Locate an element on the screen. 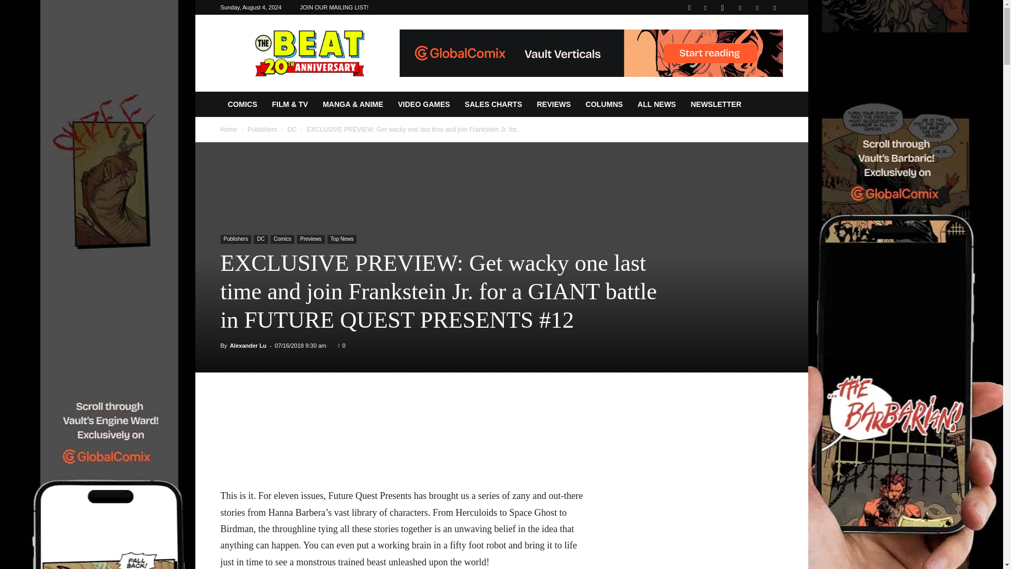 This screenshot has width=1011, height=569. RSS is located at coordinates (740, 7).